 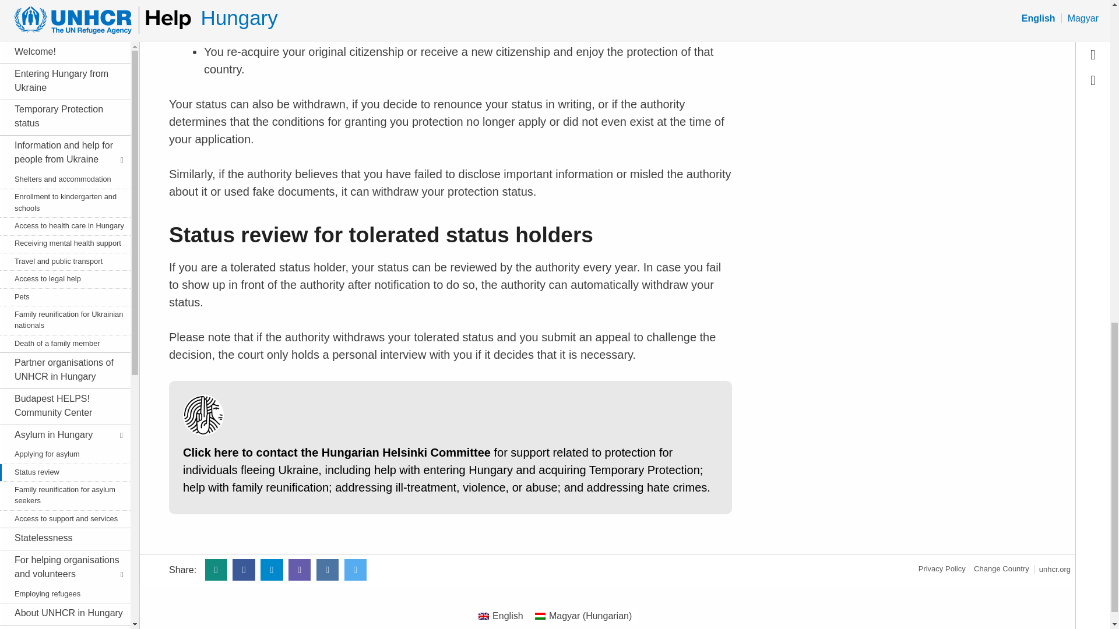 What do you see at coordinates (63, 35) in the screenshot?
I see `Protect your devices, accounts, and data` at bounding box center [63, 35].